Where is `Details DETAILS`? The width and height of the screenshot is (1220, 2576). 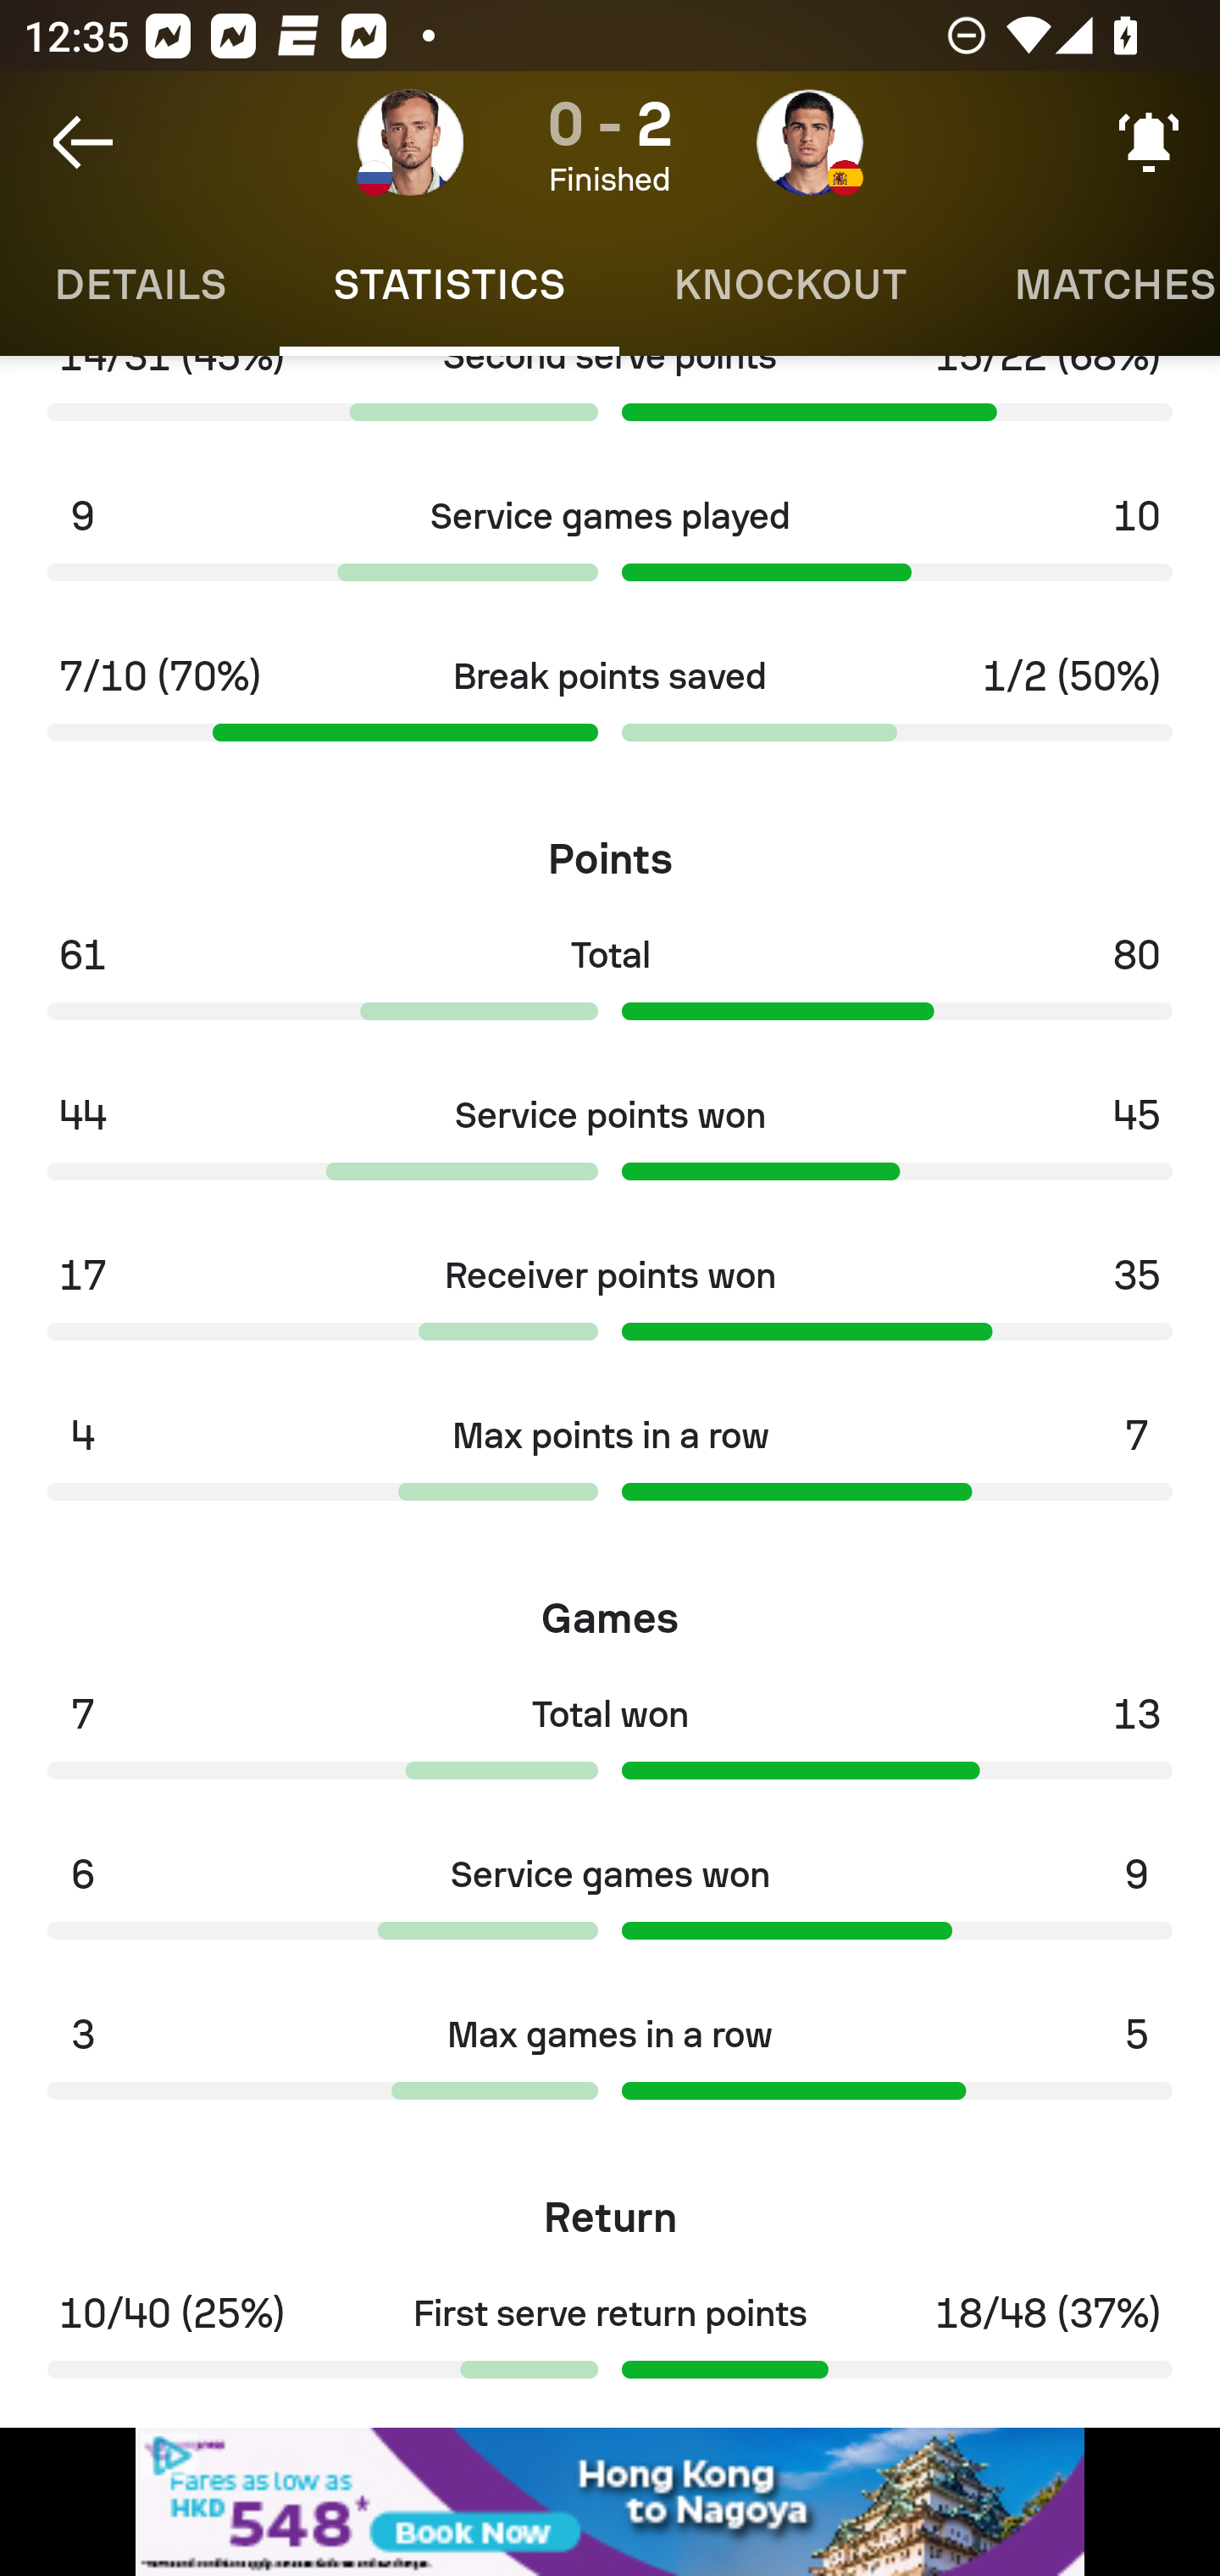 Details DETAILS is located at coordinates (139, 285).